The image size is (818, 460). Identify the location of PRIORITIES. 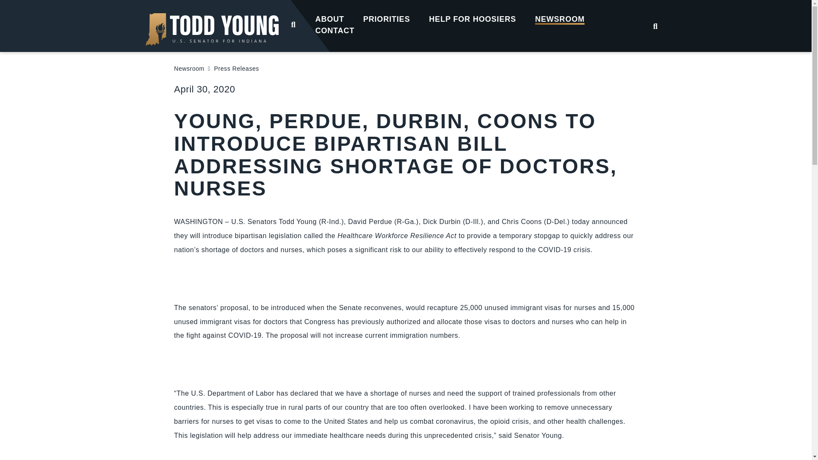
(386, 19).